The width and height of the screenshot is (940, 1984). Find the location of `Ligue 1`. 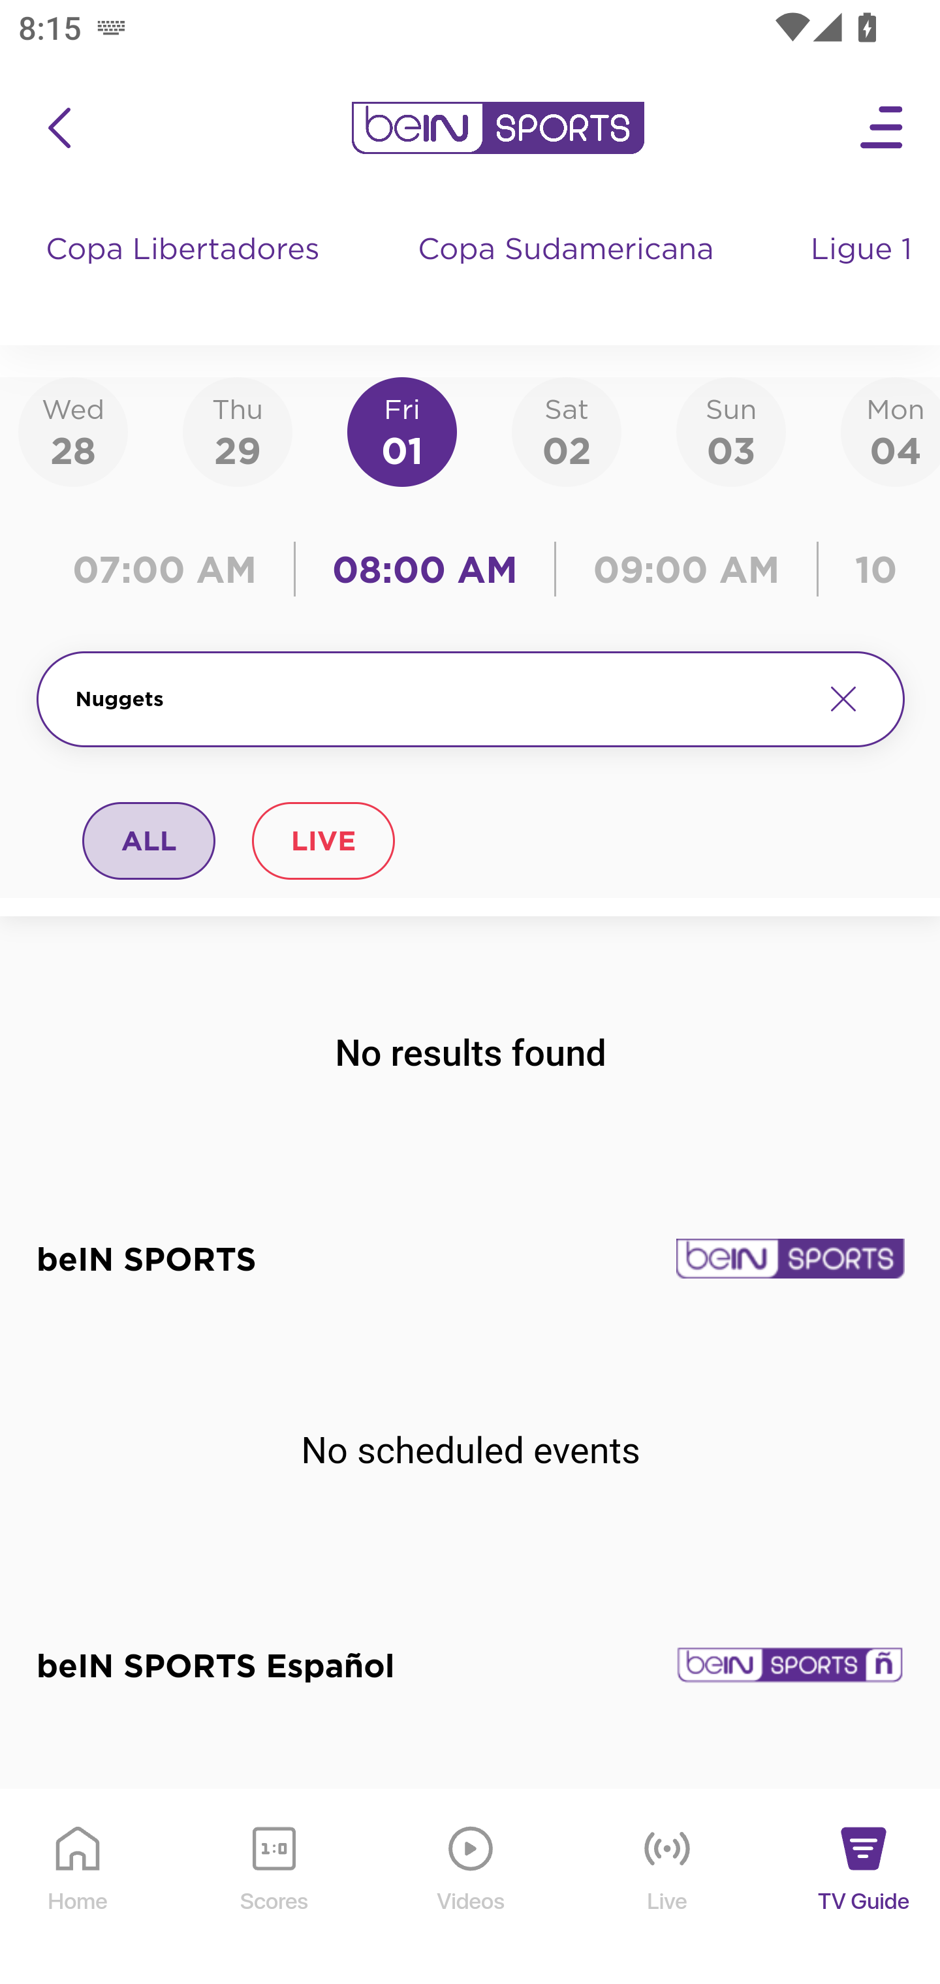

Ligue 1 is located at coordinates (864, 274).